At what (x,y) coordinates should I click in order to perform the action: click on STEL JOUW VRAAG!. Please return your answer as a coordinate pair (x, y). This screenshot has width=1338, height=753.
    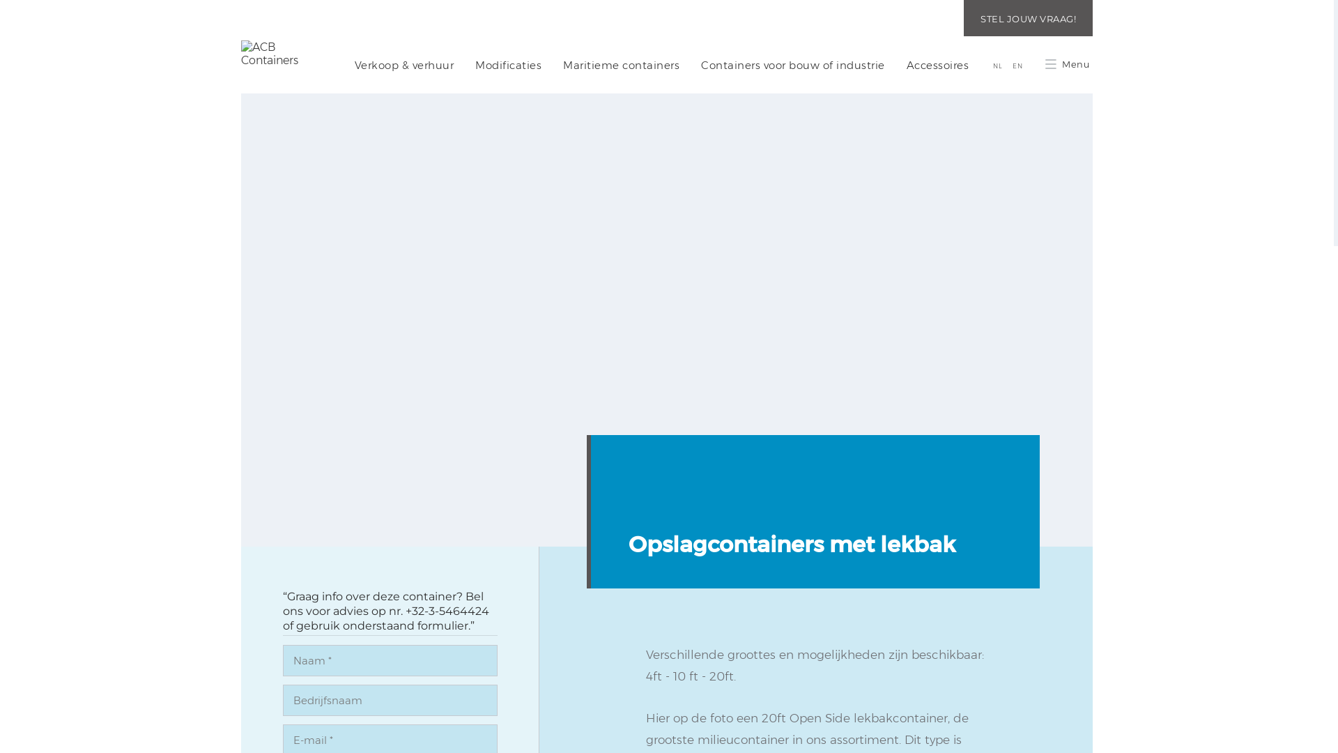
    Looking at the image, I should click on (1029, 18).